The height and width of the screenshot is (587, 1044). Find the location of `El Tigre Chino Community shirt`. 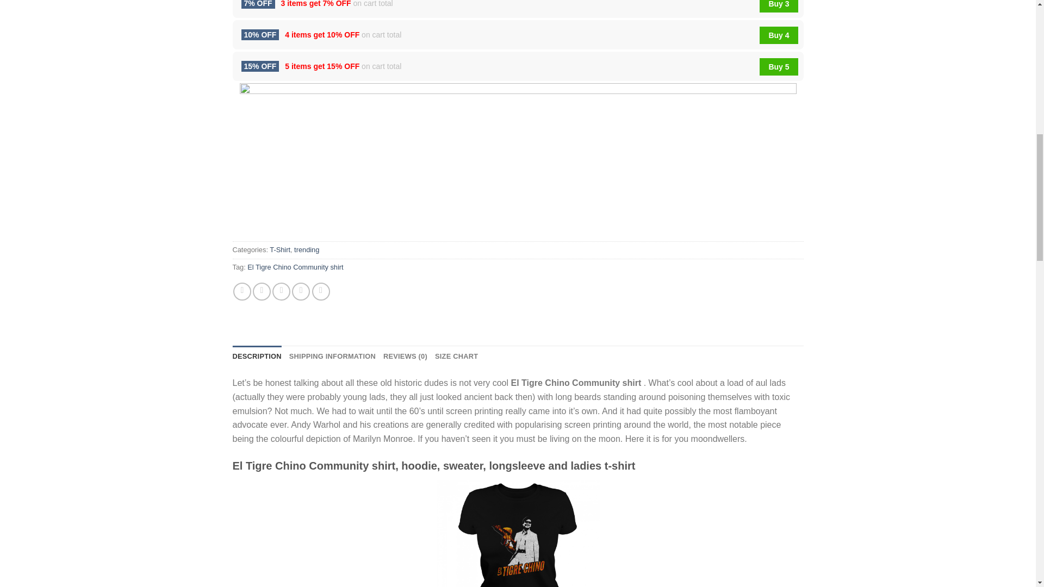

El Tigre Chino Community shirt is located at coordinates (295, 266).